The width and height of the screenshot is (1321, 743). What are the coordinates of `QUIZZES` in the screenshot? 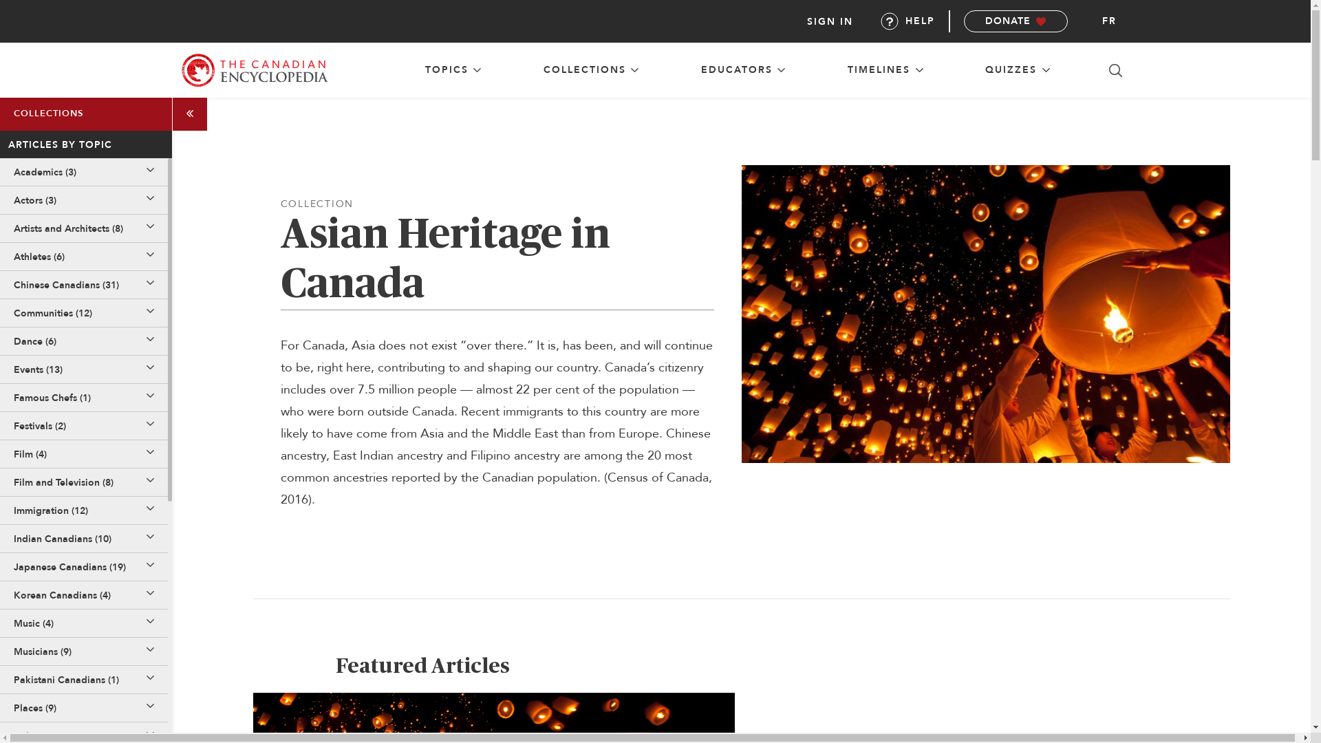 It's located at (1018, 70).